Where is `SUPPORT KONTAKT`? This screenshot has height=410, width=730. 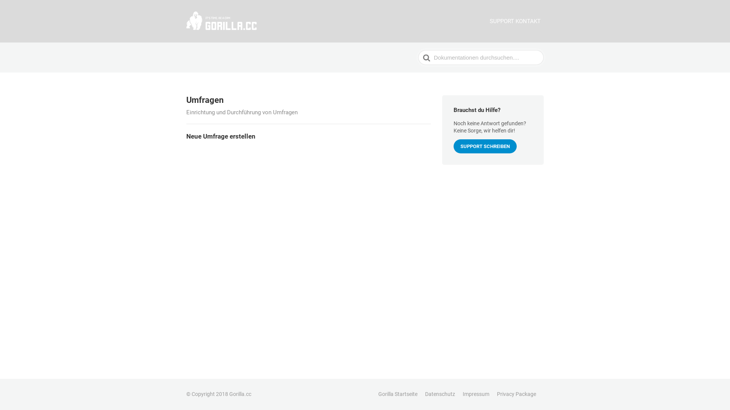
SUPPORT KONTAKT is located at coordinates (515, 21).